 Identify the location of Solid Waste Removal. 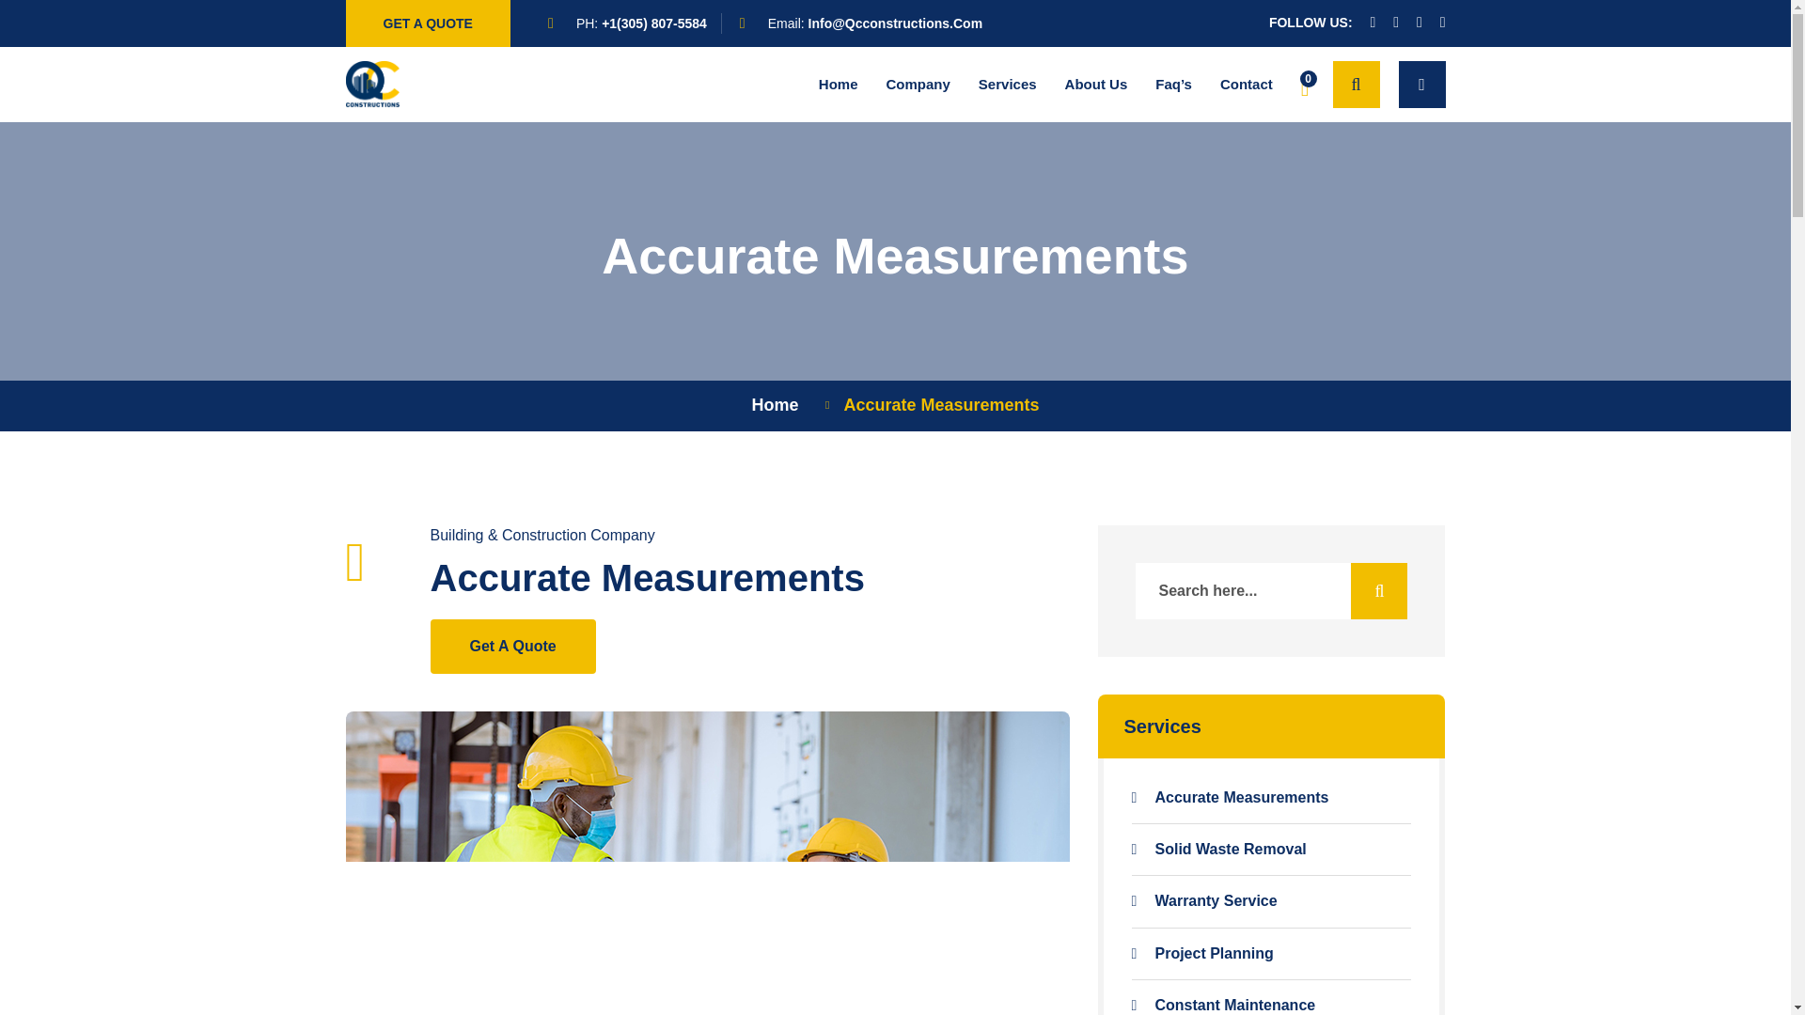
(1271, 850).